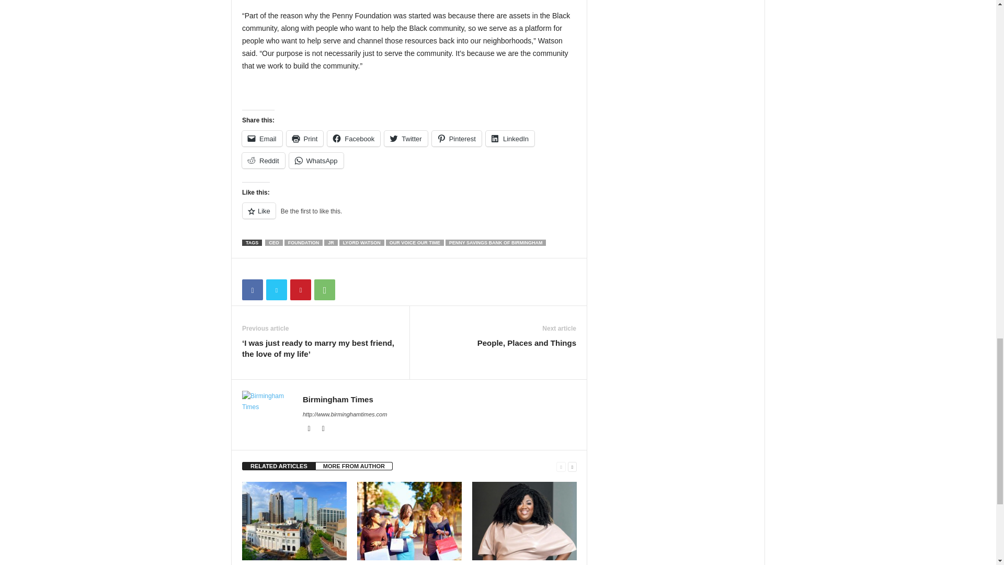 The image size is (1004, 565). Describe the element at coordinates (457, 138) in the screenshot. I see `Click to share on Pinterest` at that location.